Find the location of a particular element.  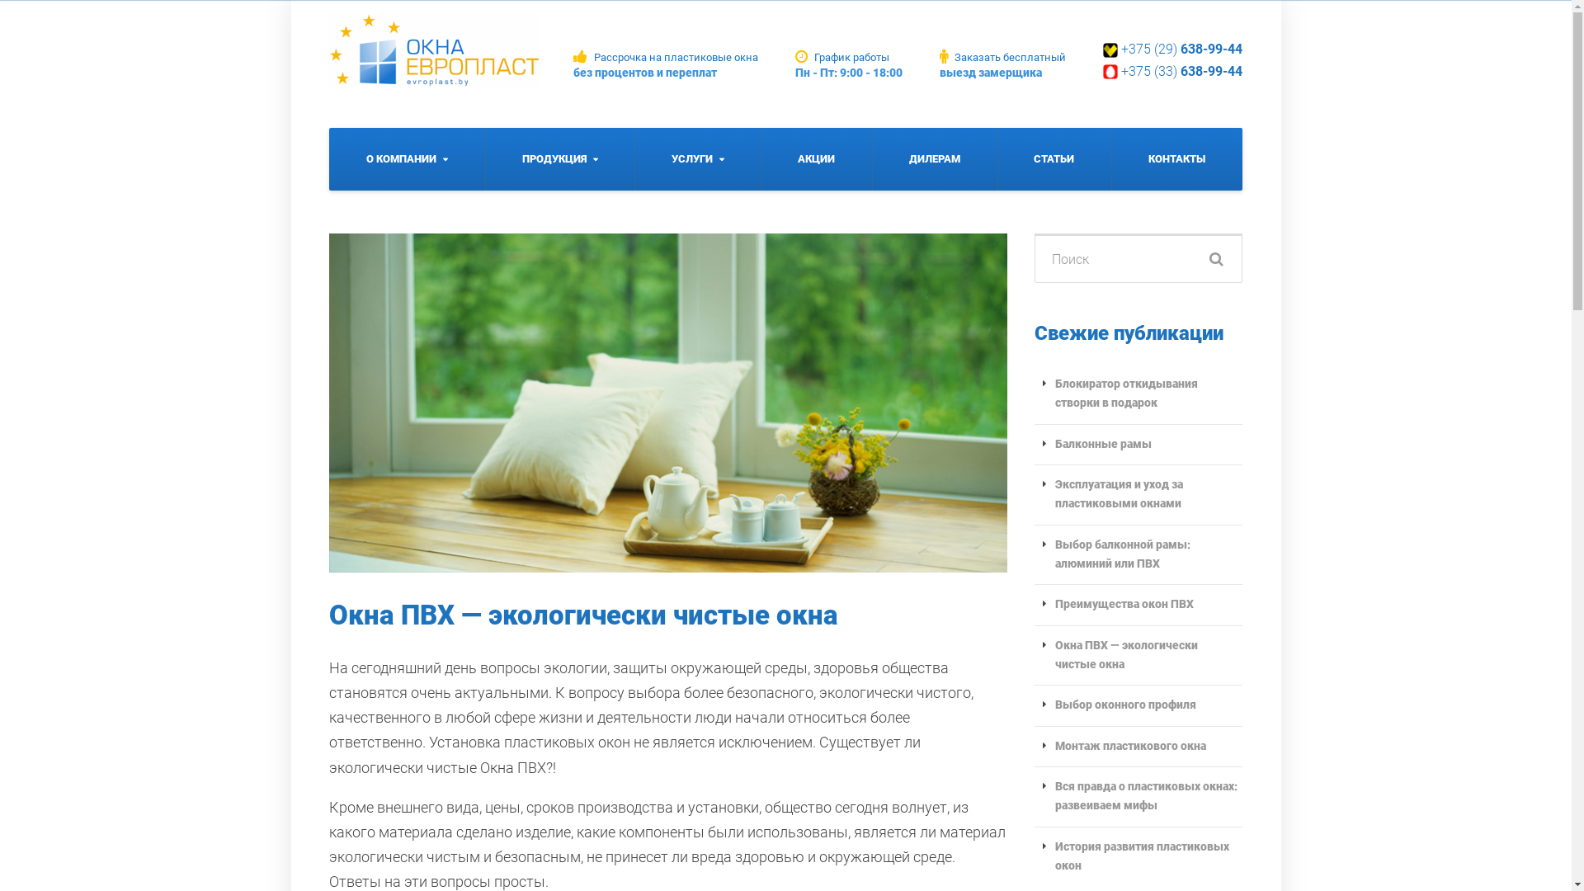

+375 (29) 638-99-44 is located at coordinates (1181, 49).